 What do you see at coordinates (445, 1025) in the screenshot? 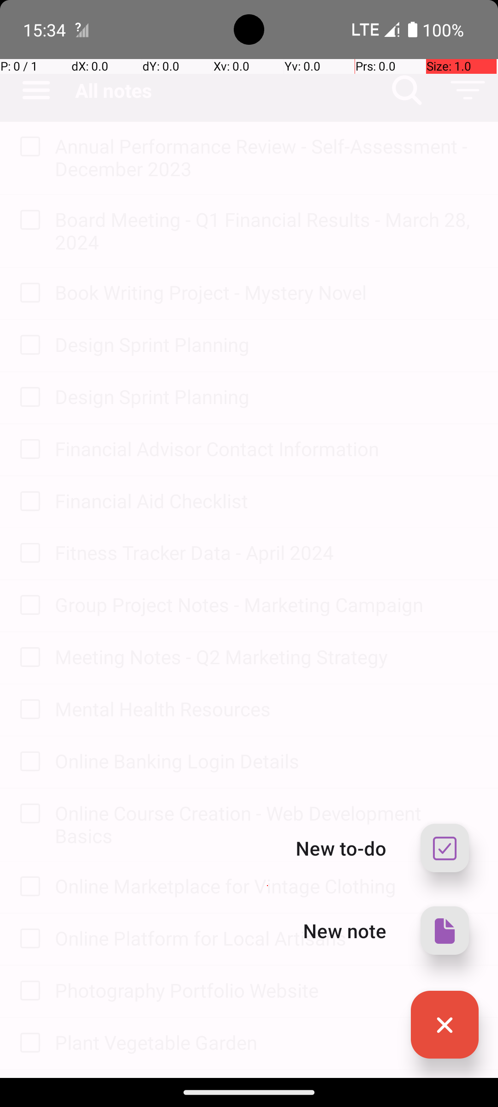
I see `` at bounding box center [445, 1025].